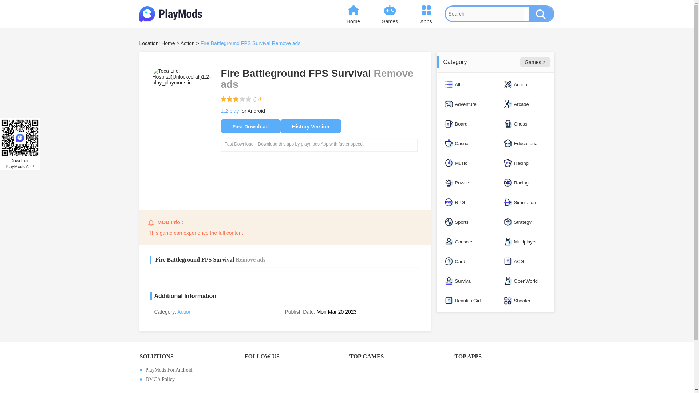 The image size is (699, 393). I want to click on PlayMods For Android, so click(189, 370).